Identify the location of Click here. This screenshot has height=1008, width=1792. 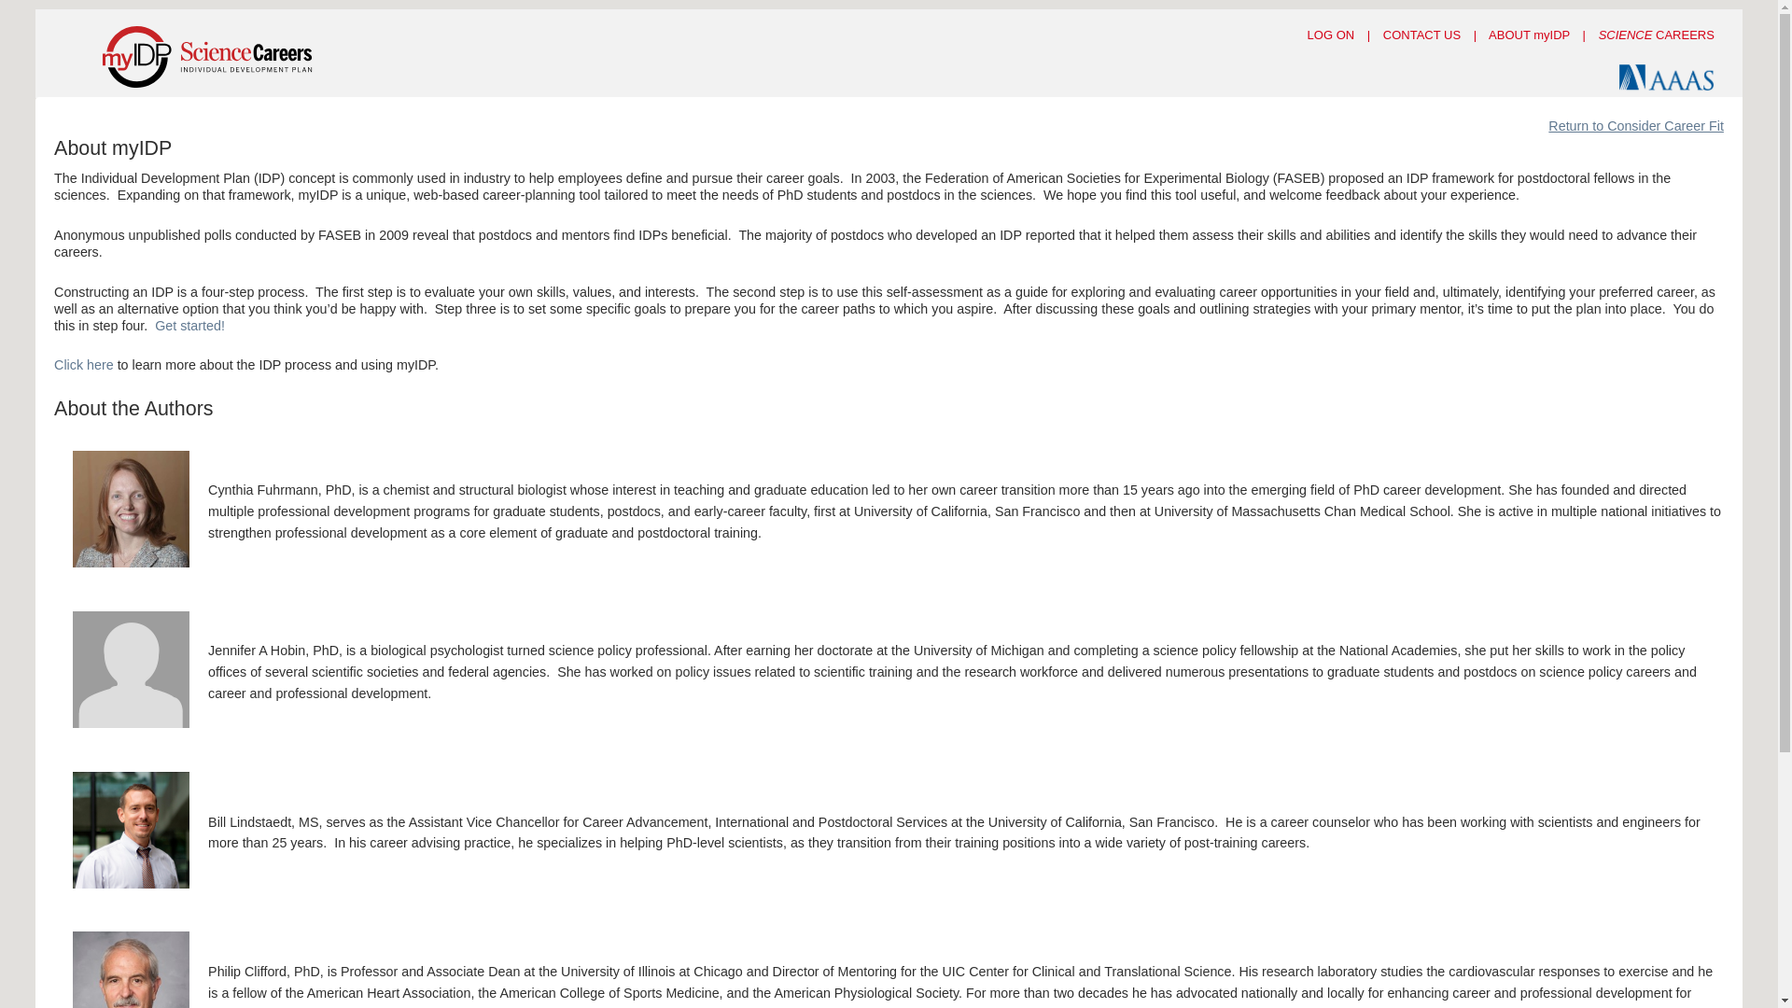
(84, 364).